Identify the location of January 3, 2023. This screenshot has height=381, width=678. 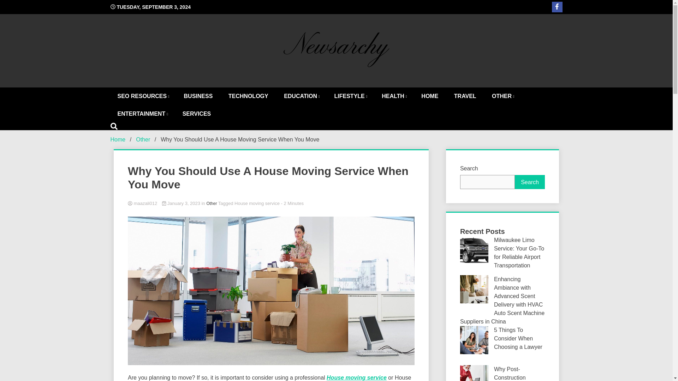
(182, 203).